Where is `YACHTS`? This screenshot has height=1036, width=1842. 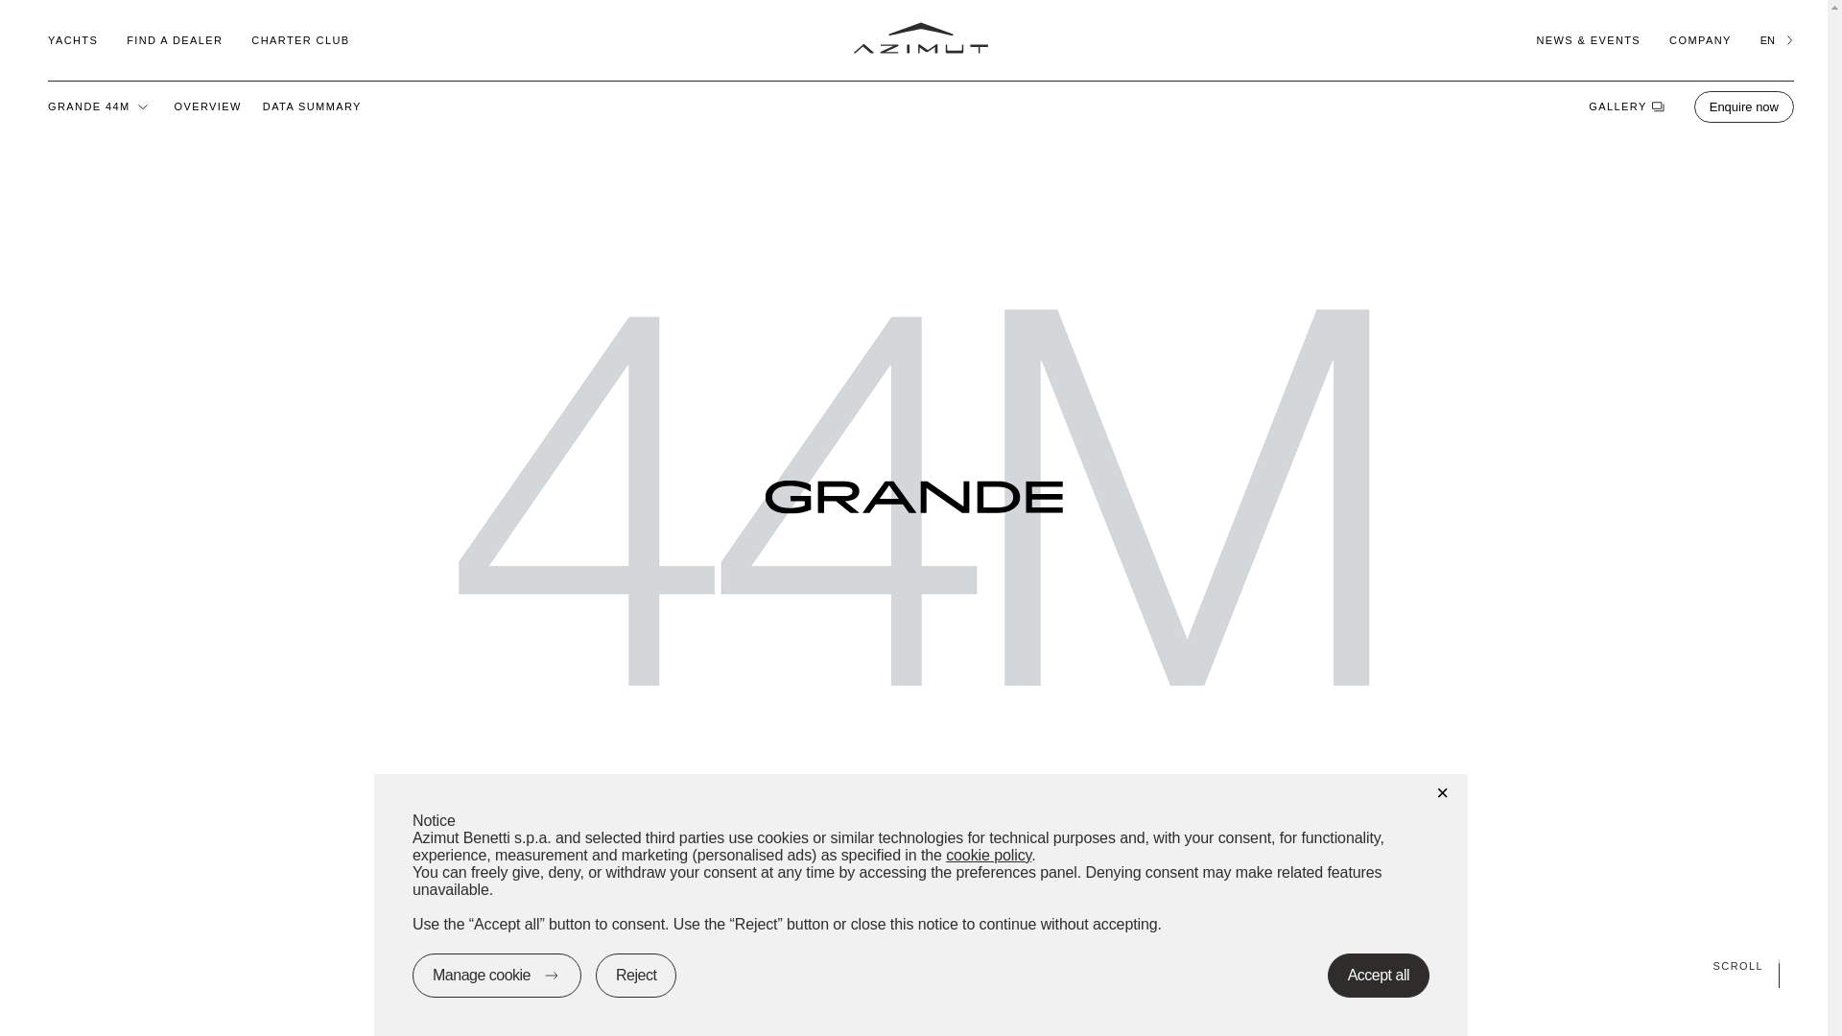 YACHTS is located at coordinates (72, 39).